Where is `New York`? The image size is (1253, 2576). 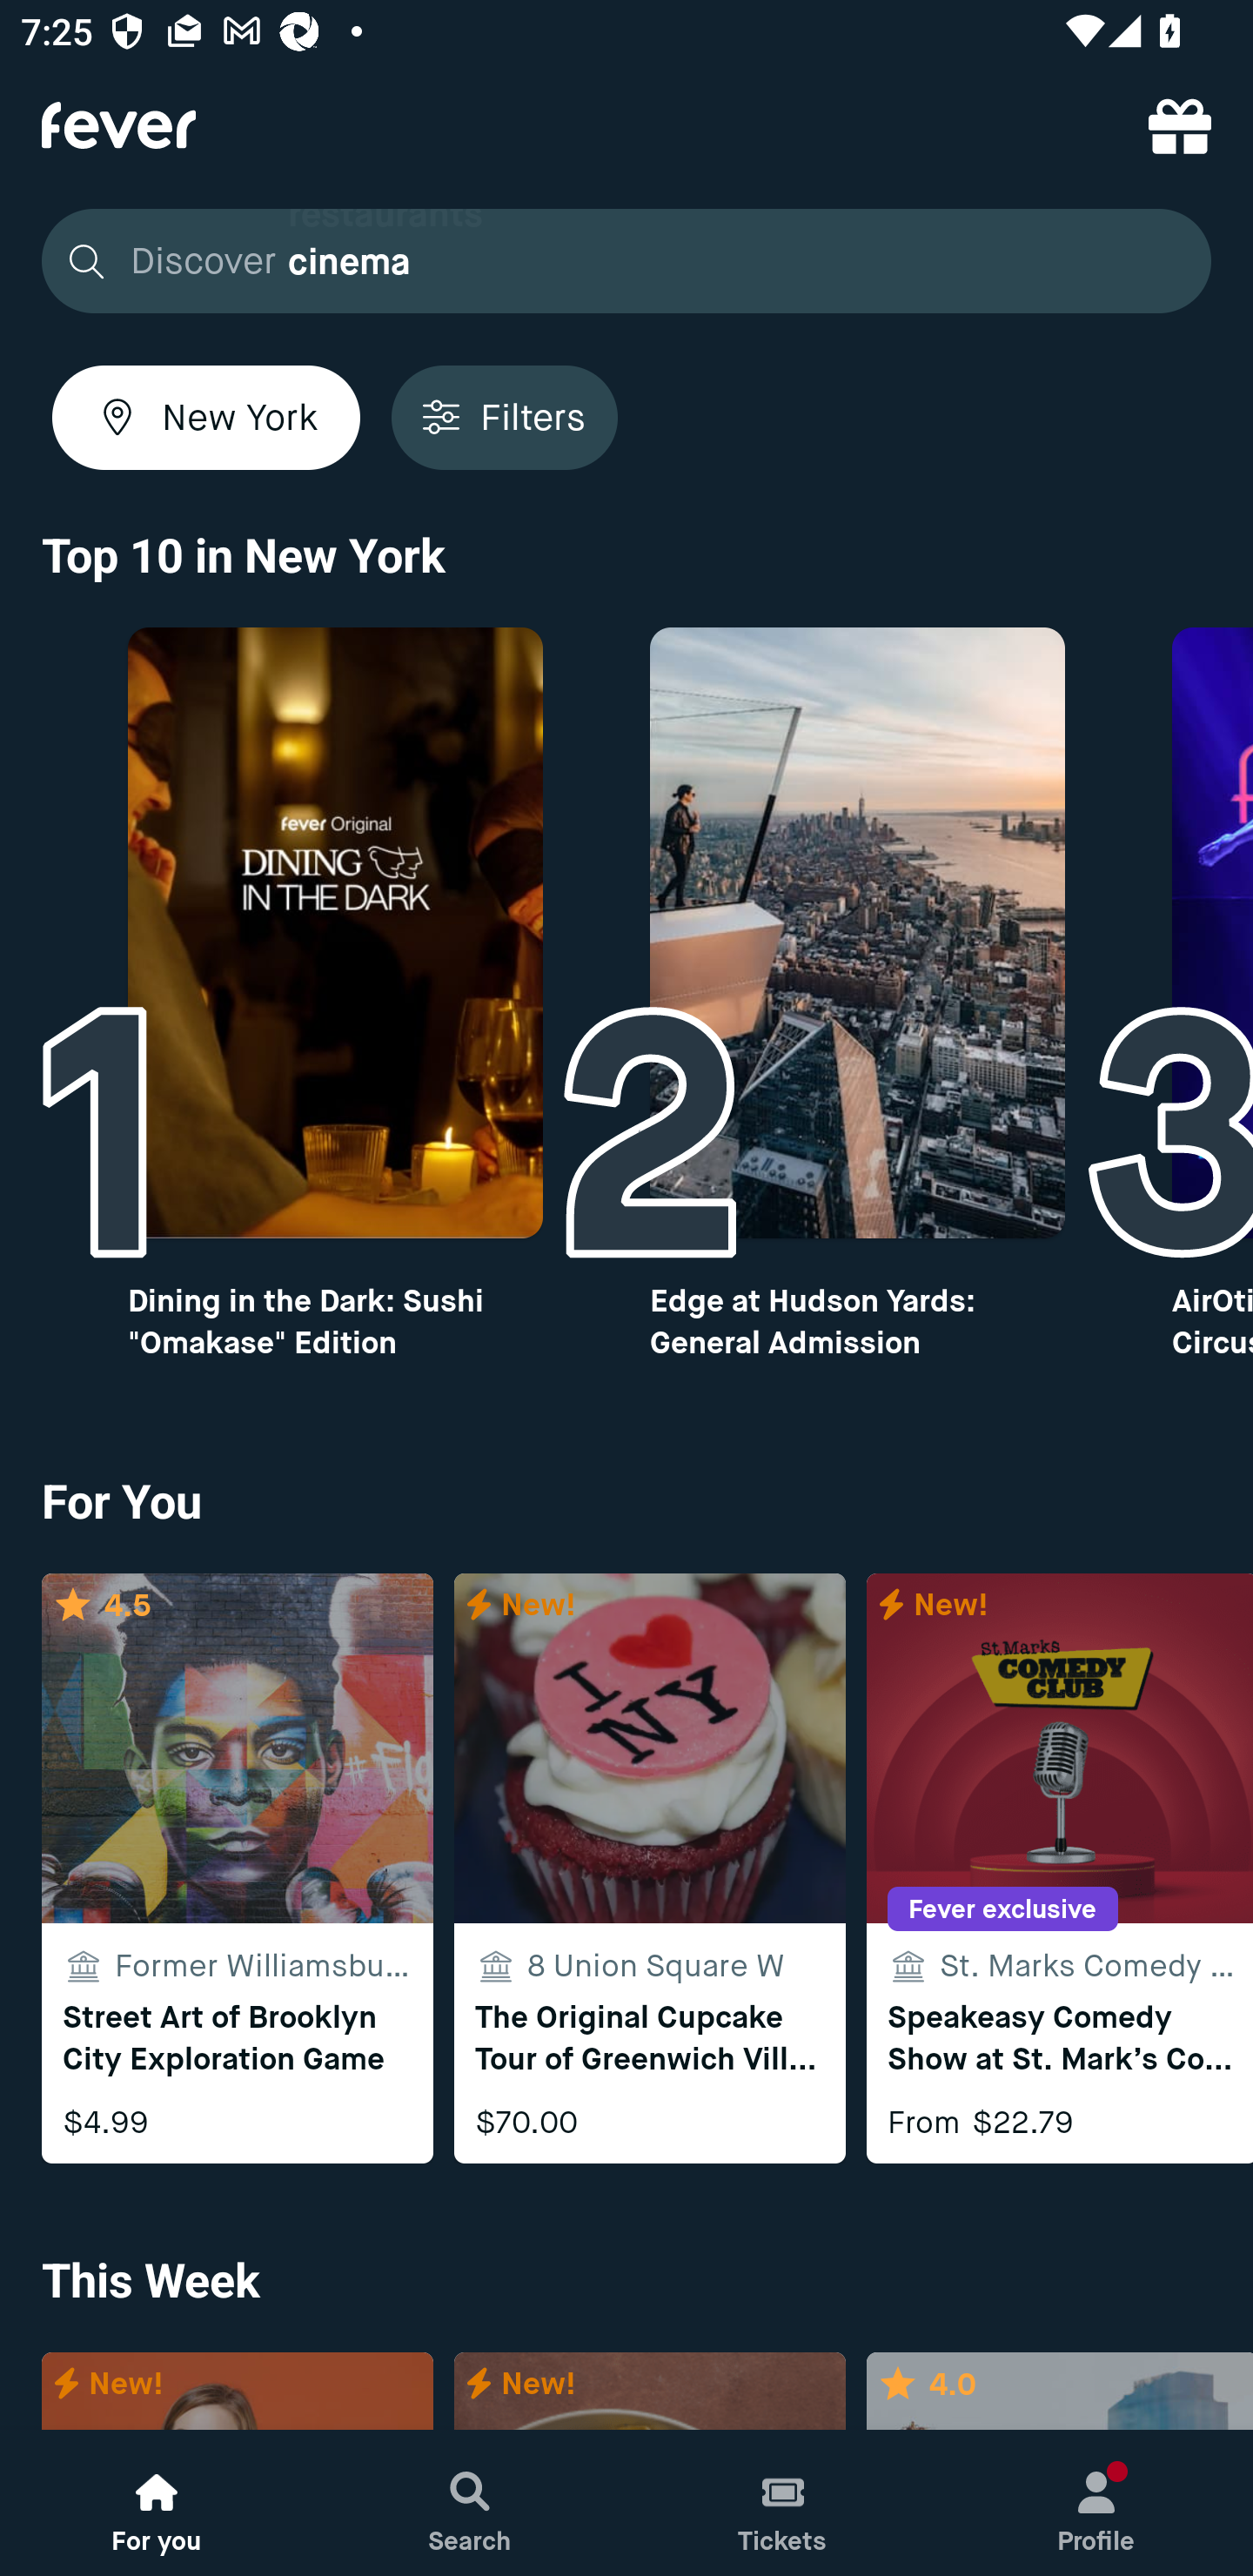 New York is located at coordinates (206, 417).